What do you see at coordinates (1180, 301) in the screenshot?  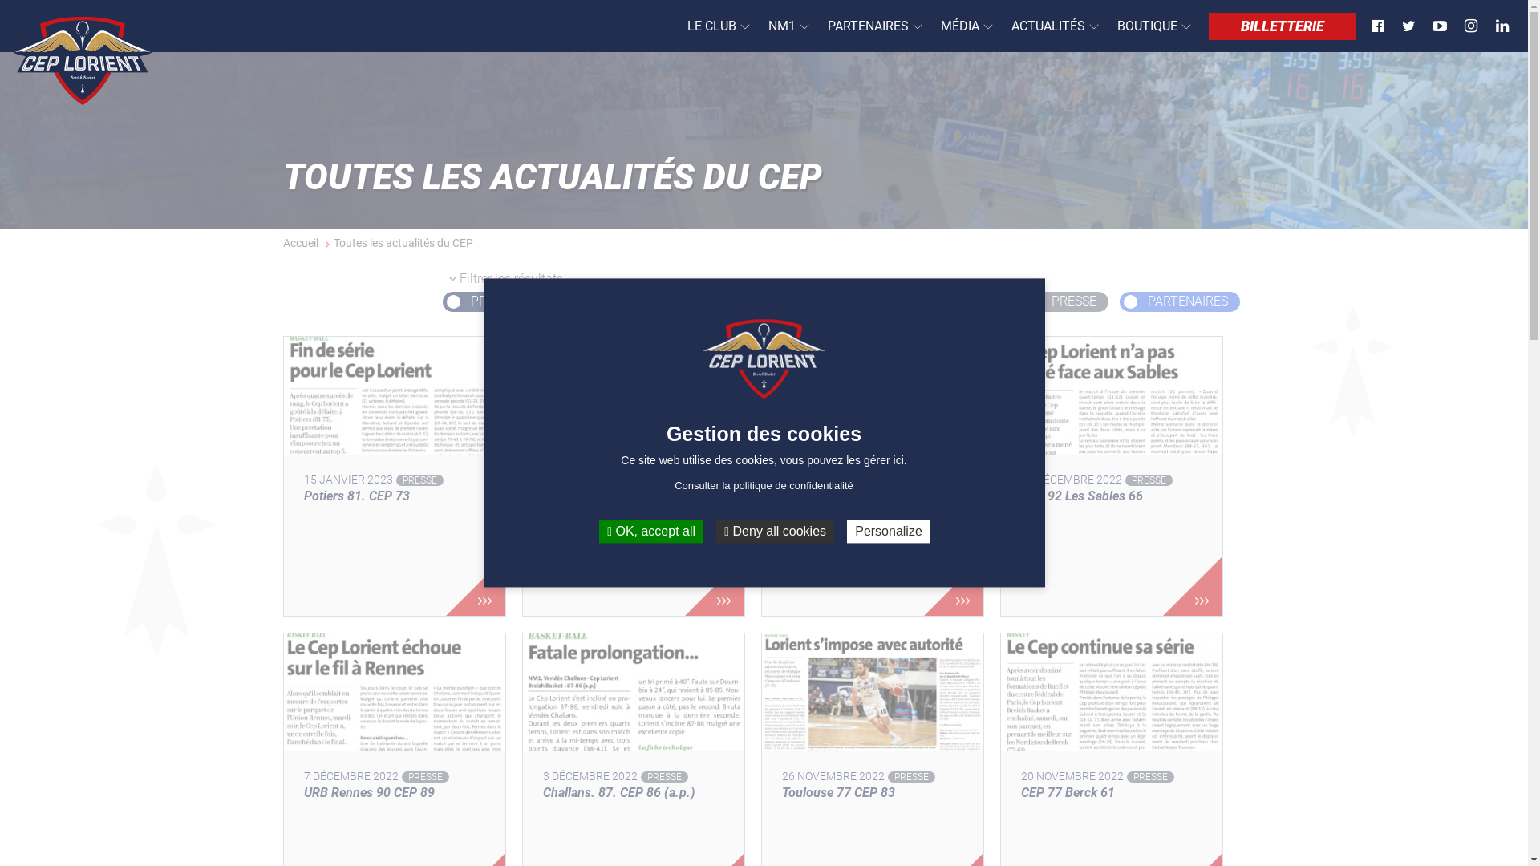 I see `PARTENAIRES` at bounding box center [1180, 301].